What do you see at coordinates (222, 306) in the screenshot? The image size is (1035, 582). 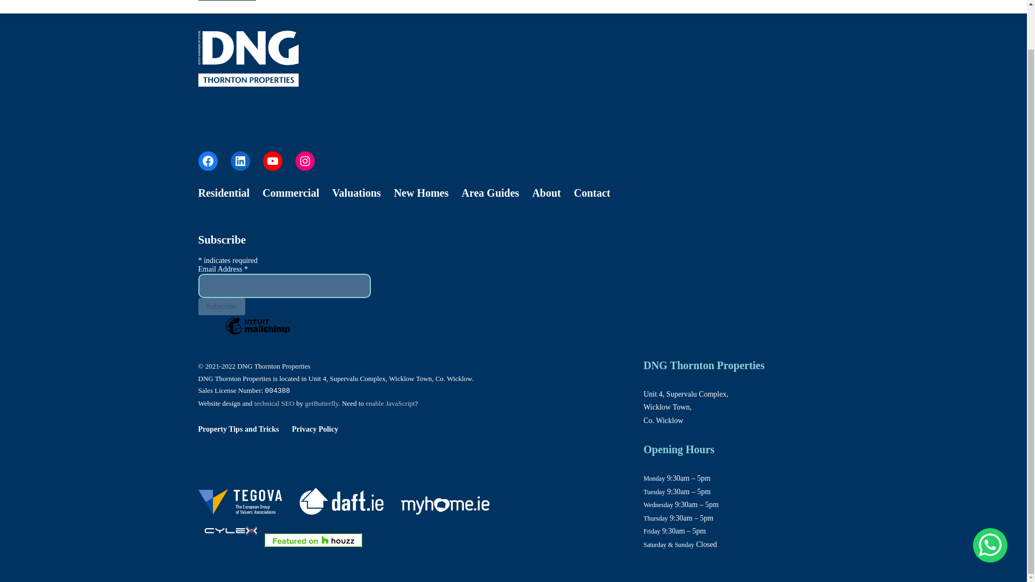 I see `Subscribe` at bounding box center [222, 306].